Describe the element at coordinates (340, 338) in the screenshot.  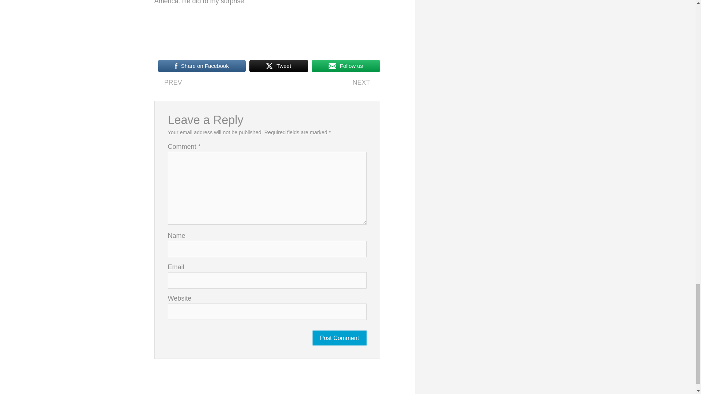
I see `Share on Facebook` at that location.